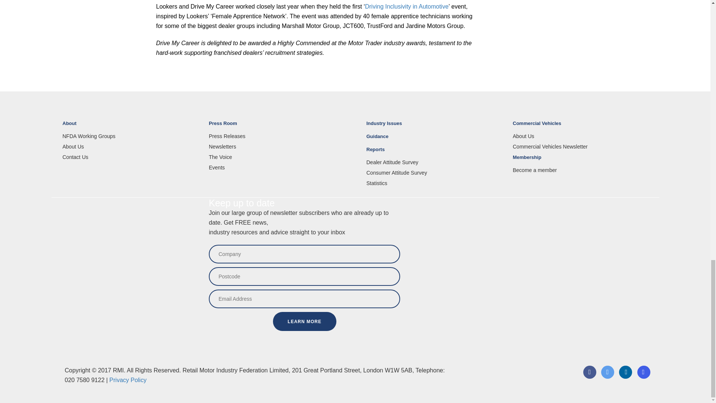 This screenshot has height=403, width=716. Describe the element at coordinates (131, 157) in the screenshot. I see `Contact Us` at that location.